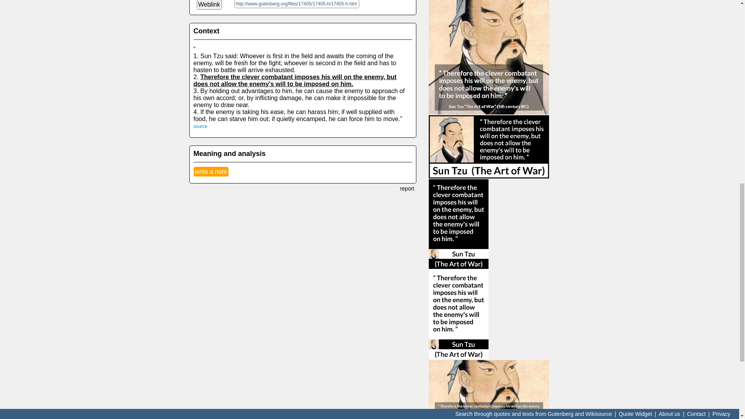 The height and width of the screenshot is (419, 745). Describe the element at coordinates (489, 147) in the screenshot. I see `Sun Tzu quote about enemies from The Art of War` at that location.